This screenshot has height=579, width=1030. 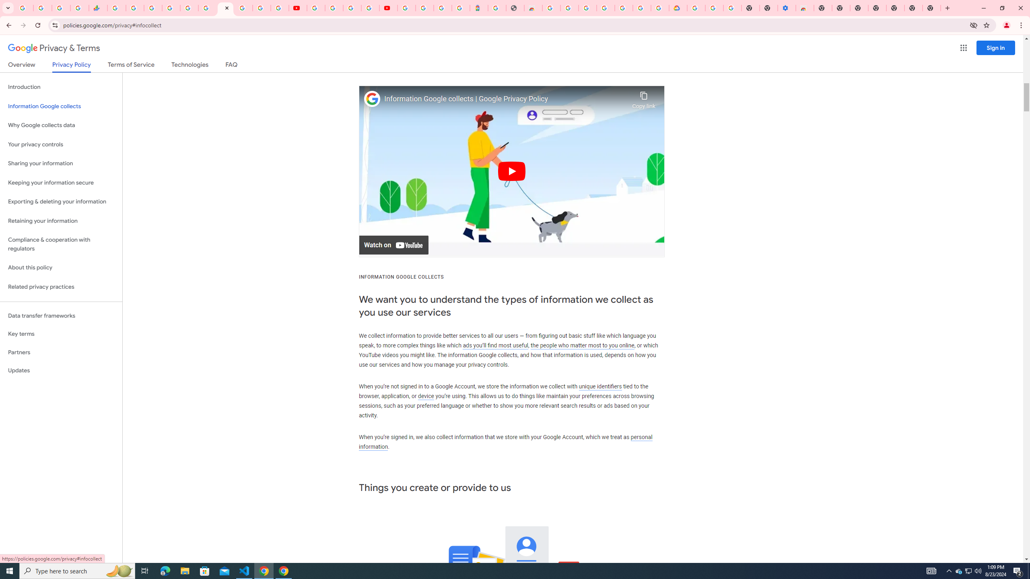 What do you see at coordinates (24, 8) in the screenshot?
I see `Google Workspace Admin Community` at bounding box center [24, 8].